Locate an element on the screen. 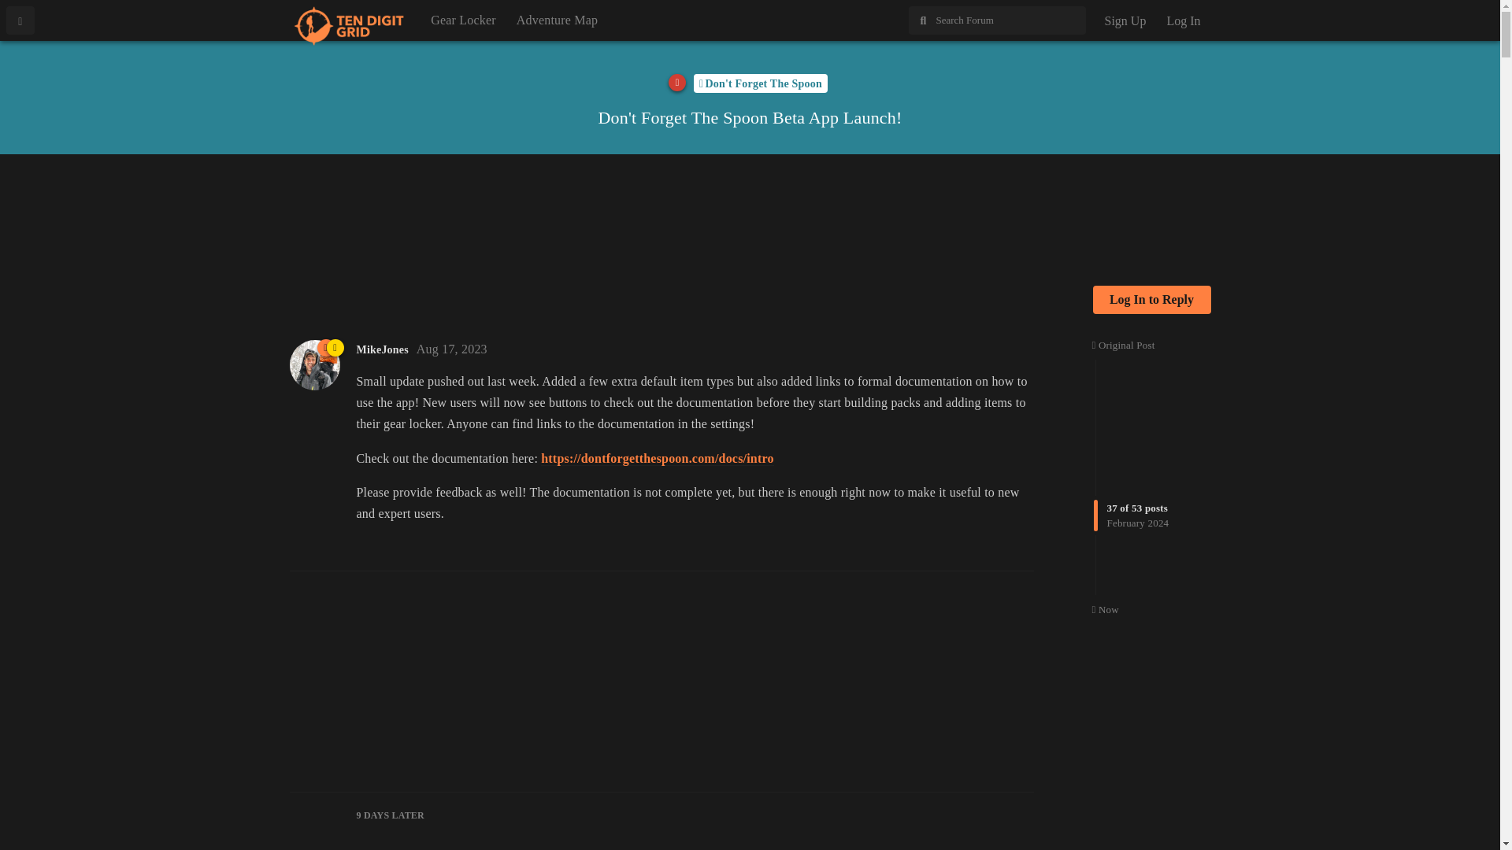  Log In is located at coordinates (1183, 20).